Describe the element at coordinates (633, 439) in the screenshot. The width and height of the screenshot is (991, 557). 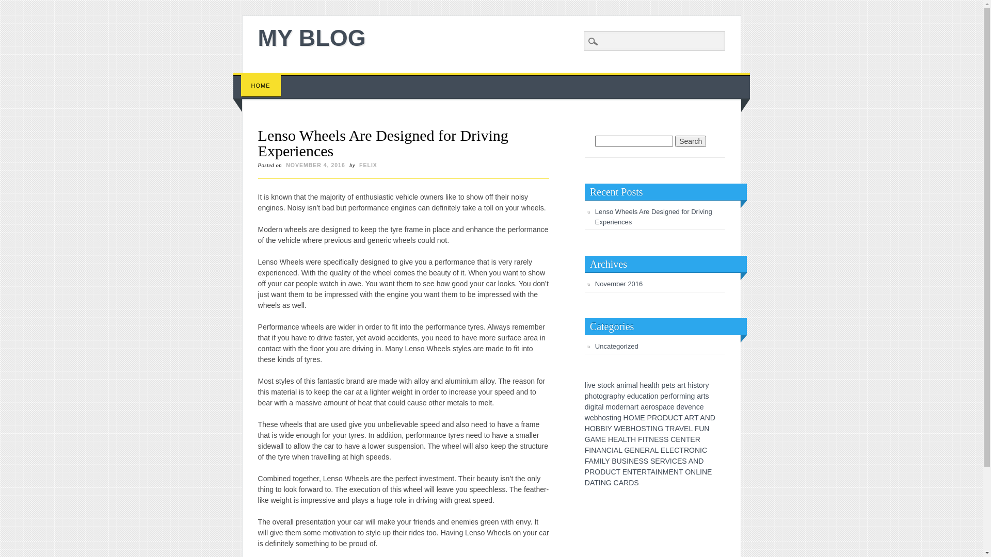
I see `H` at that location.